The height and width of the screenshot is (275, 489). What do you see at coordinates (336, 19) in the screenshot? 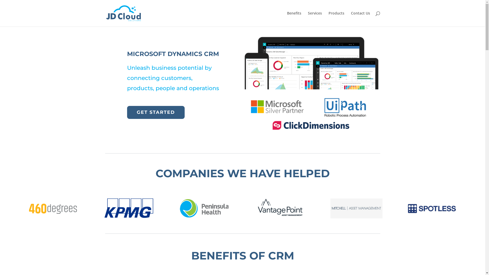
I see `Products` at bounding box center [336, 19].